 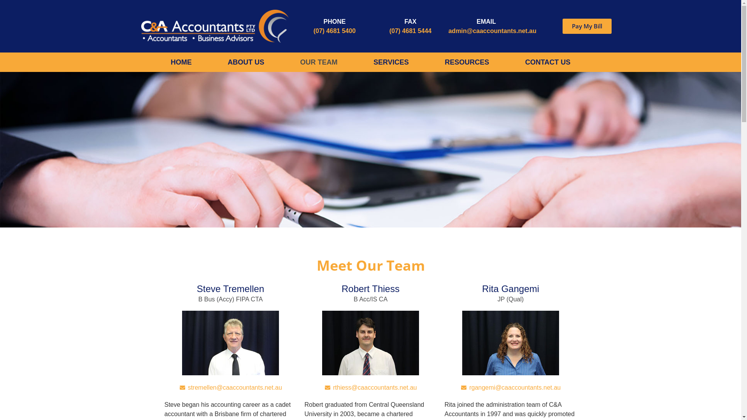 I want to click on (07) 4681 5444, so click(x=411, y=31).